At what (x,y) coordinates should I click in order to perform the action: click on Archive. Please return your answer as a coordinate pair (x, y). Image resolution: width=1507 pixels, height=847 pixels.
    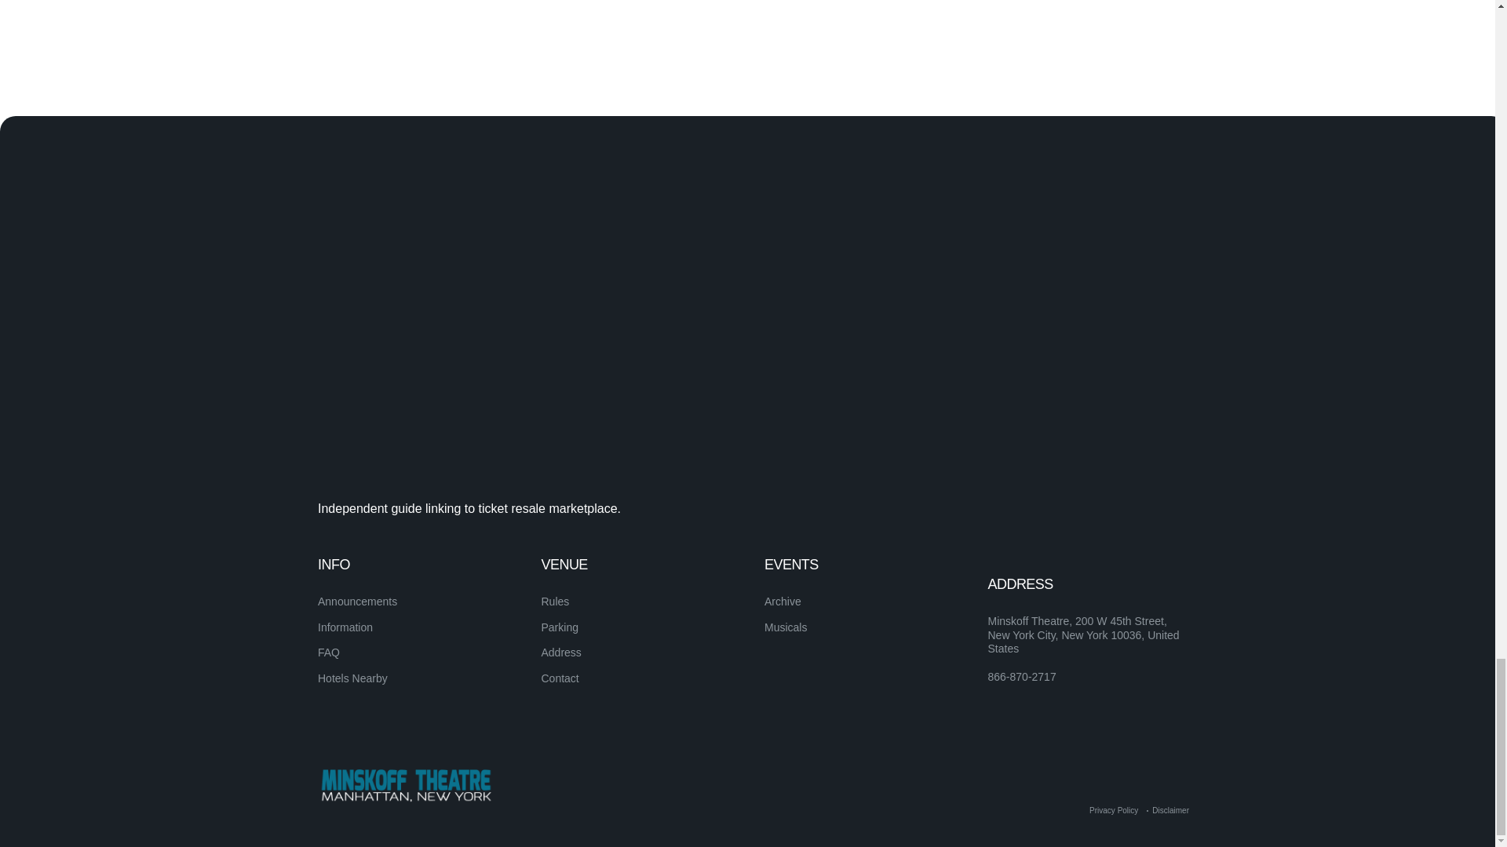
    Looking at the image, I should click on (783, 602).